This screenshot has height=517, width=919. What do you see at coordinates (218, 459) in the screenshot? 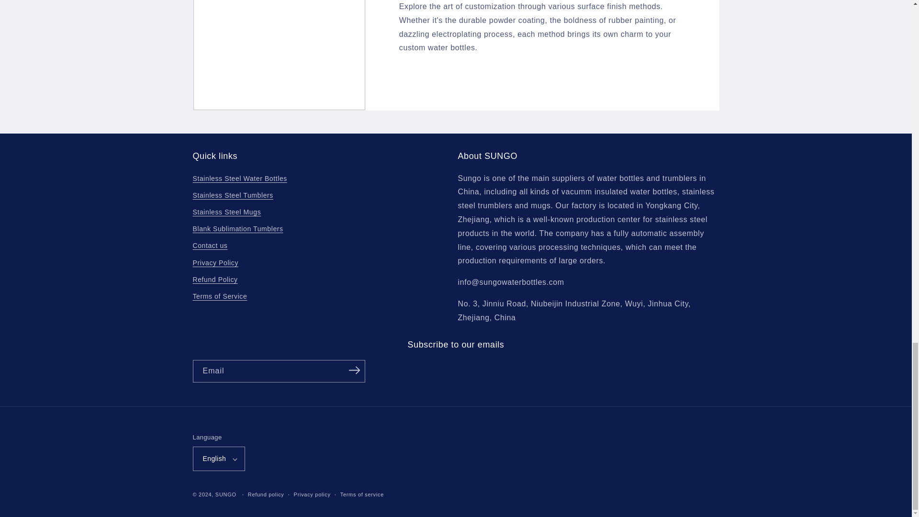
I see `English` at bounding box center [218, 459].